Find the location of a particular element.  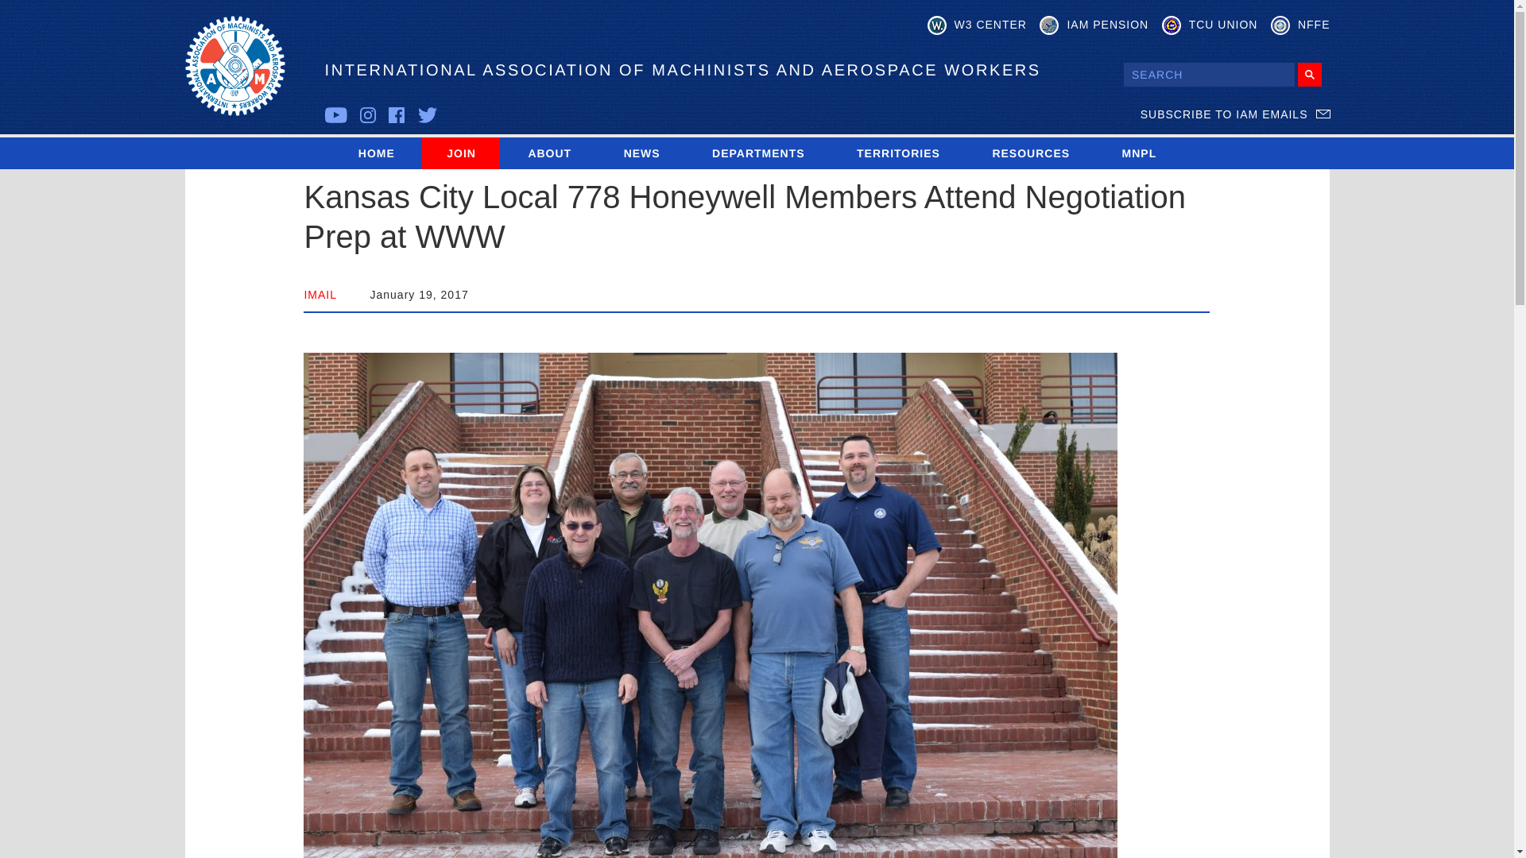

IMAIL is located at coordinates (320, 294).